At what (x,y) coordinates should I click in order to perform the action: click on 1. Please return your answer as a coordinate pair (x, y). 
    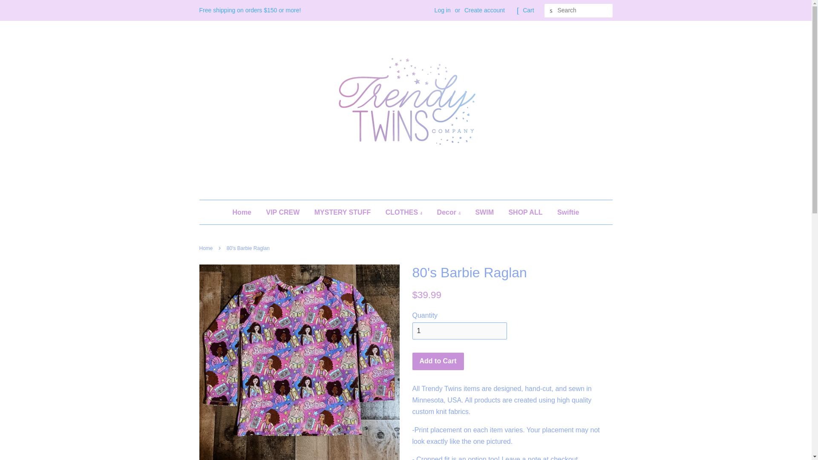
    Looking at the image, I should click on (459, 331).